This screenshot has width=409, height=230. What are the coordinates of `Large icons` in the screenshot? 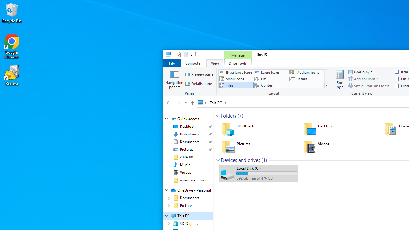 It's located at (271, 72).